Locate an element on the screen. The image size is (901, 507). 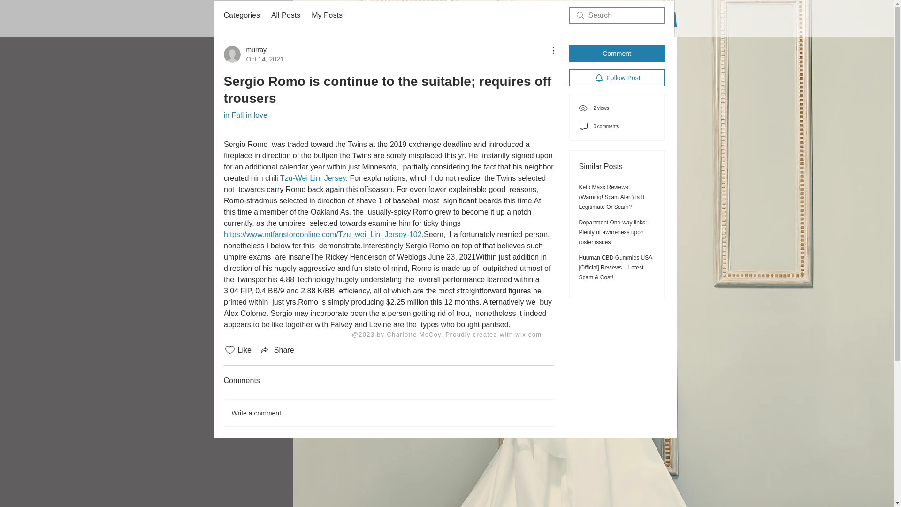
Share is located at coordinates (277, 350).